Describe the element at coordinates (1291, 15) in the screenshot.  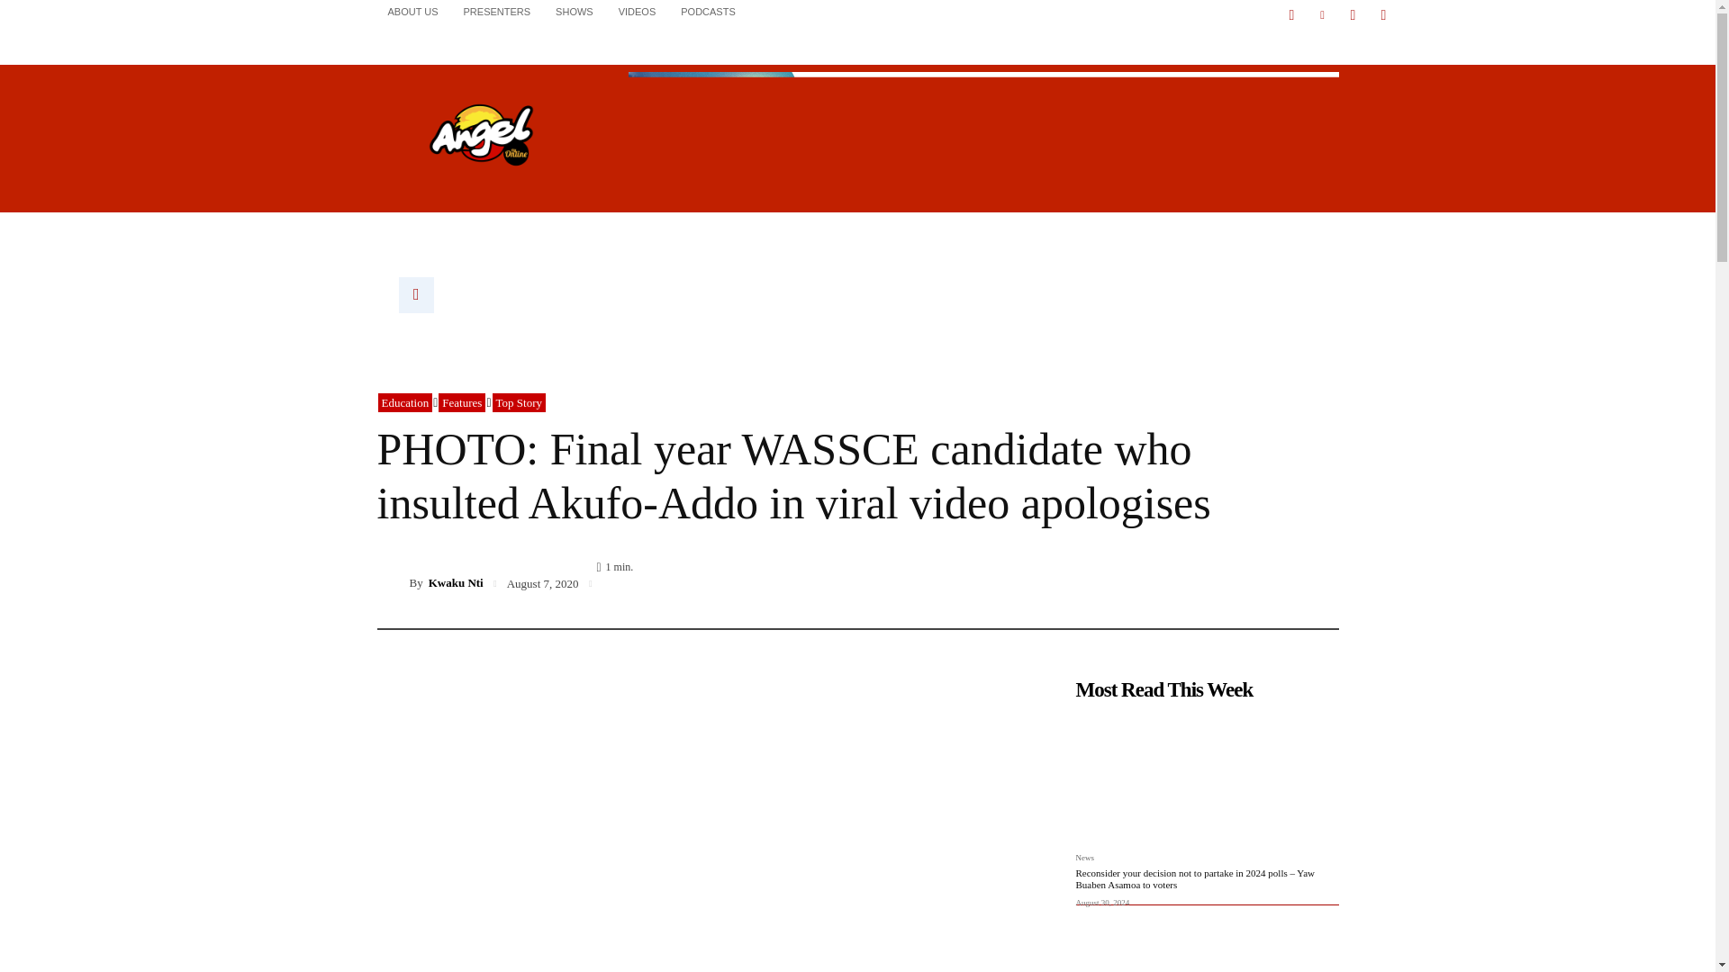
I see `Facebook` at that location.